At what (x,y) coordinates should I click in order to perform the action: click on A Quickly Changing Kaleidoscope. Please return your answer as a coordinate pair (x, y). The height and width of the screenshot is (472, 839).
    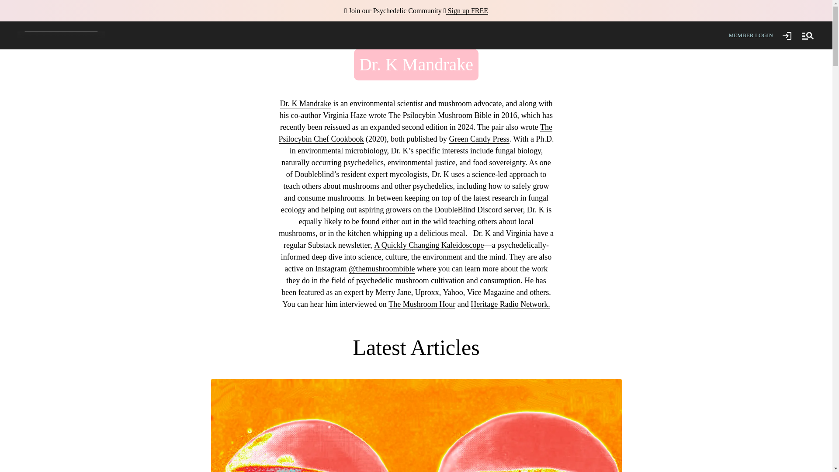
    Looking at the image, I should click on (429, 245).